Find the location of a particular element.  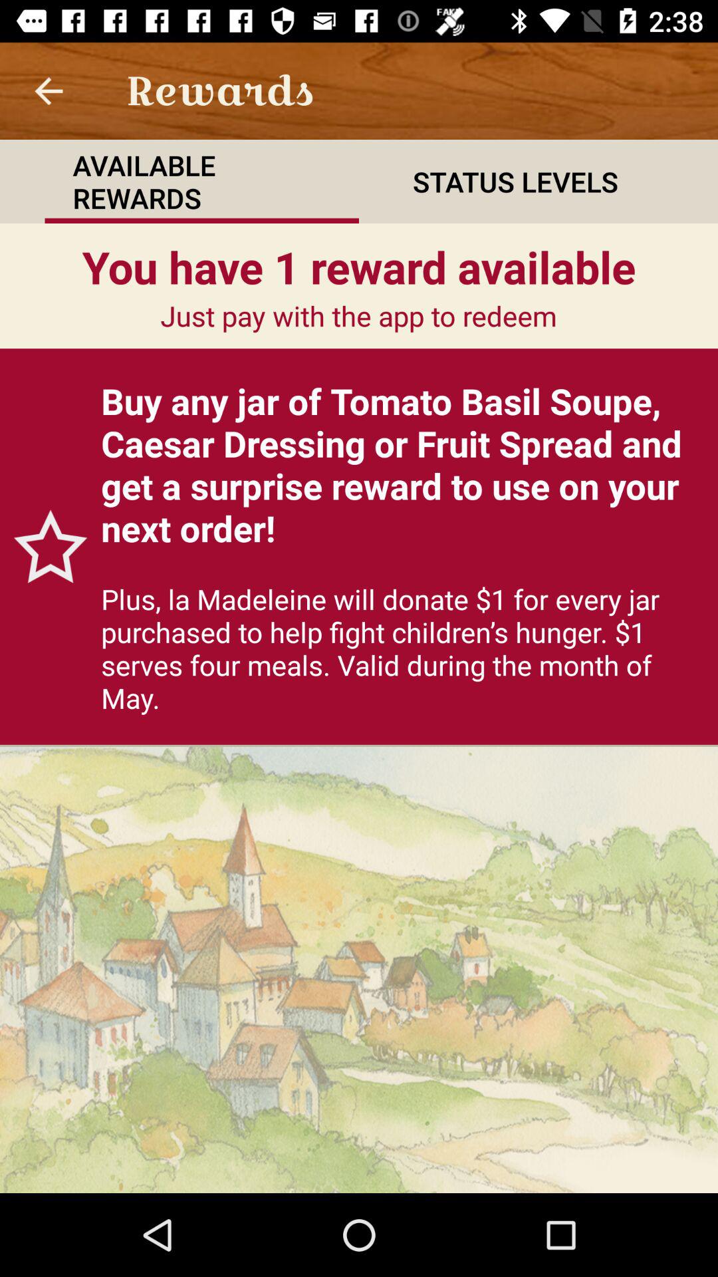

turn off the icon on the left is located at coordinates (44, 547).